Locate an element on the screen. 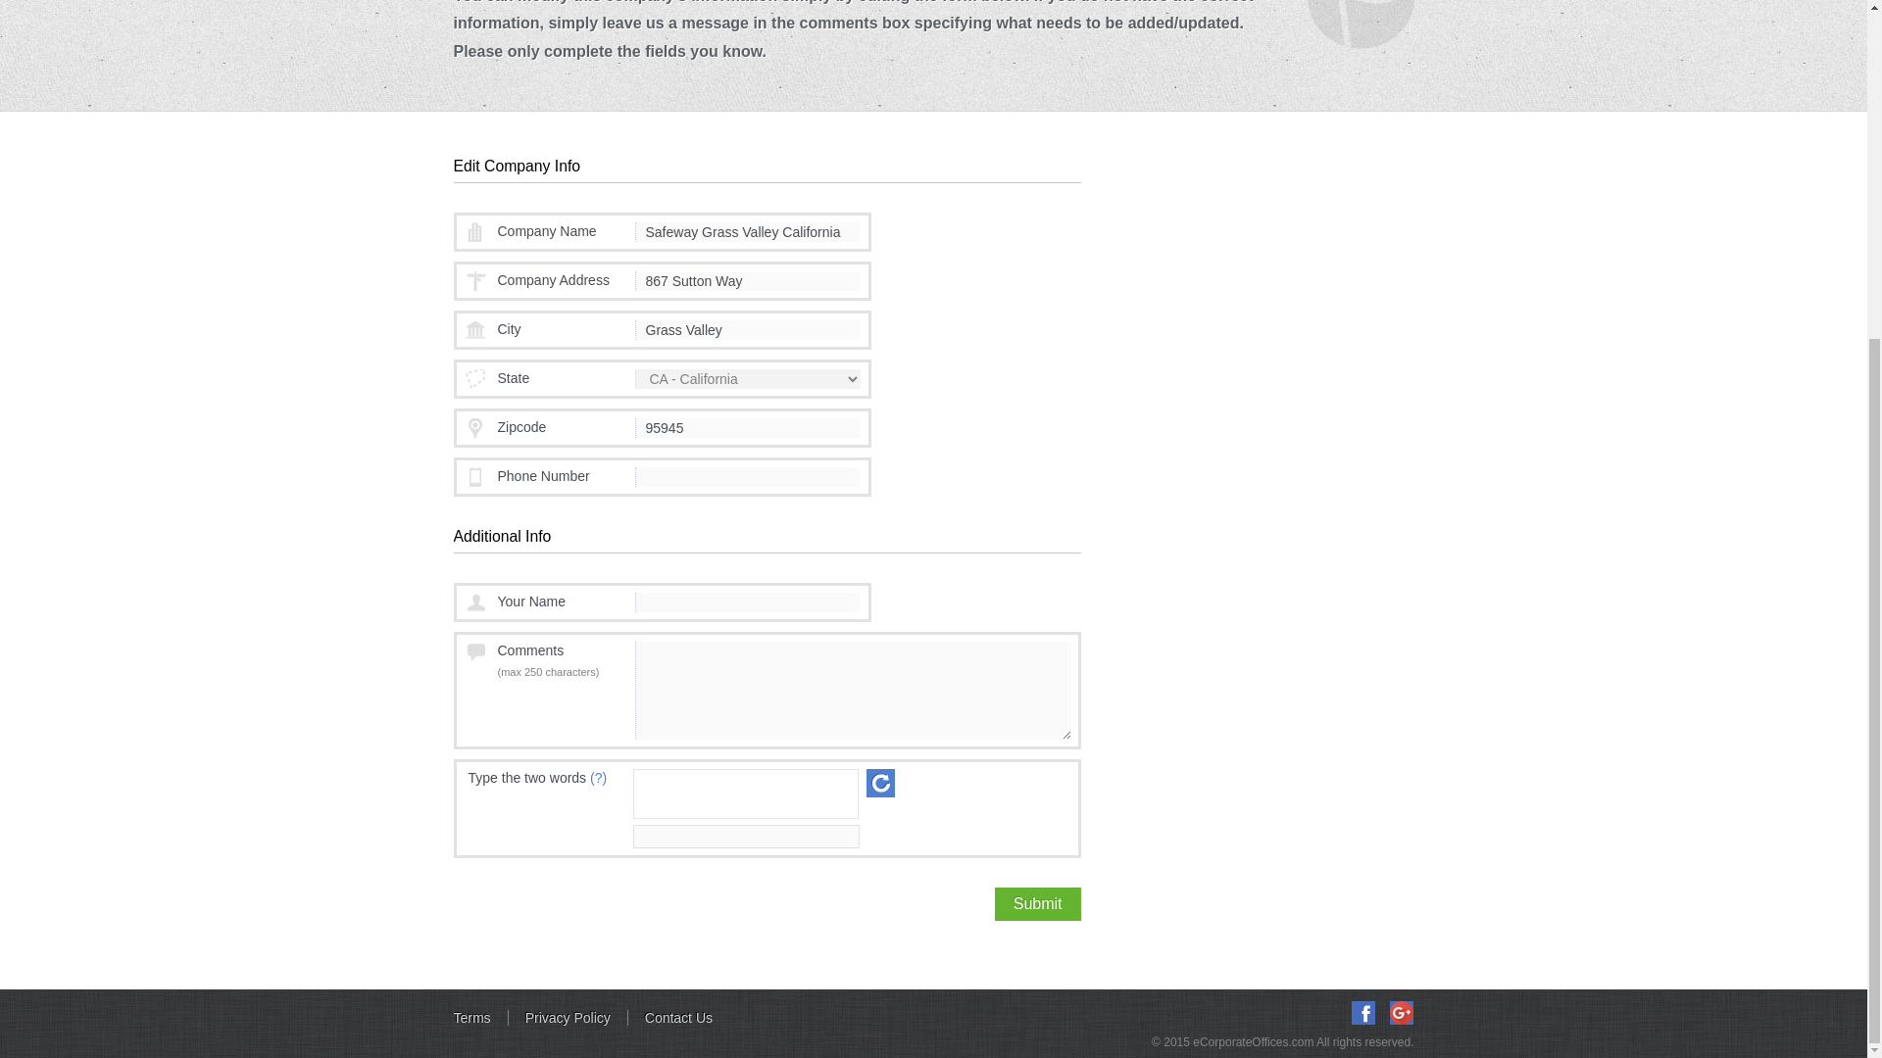  Grass Valley is located at coordinates (747, 329).